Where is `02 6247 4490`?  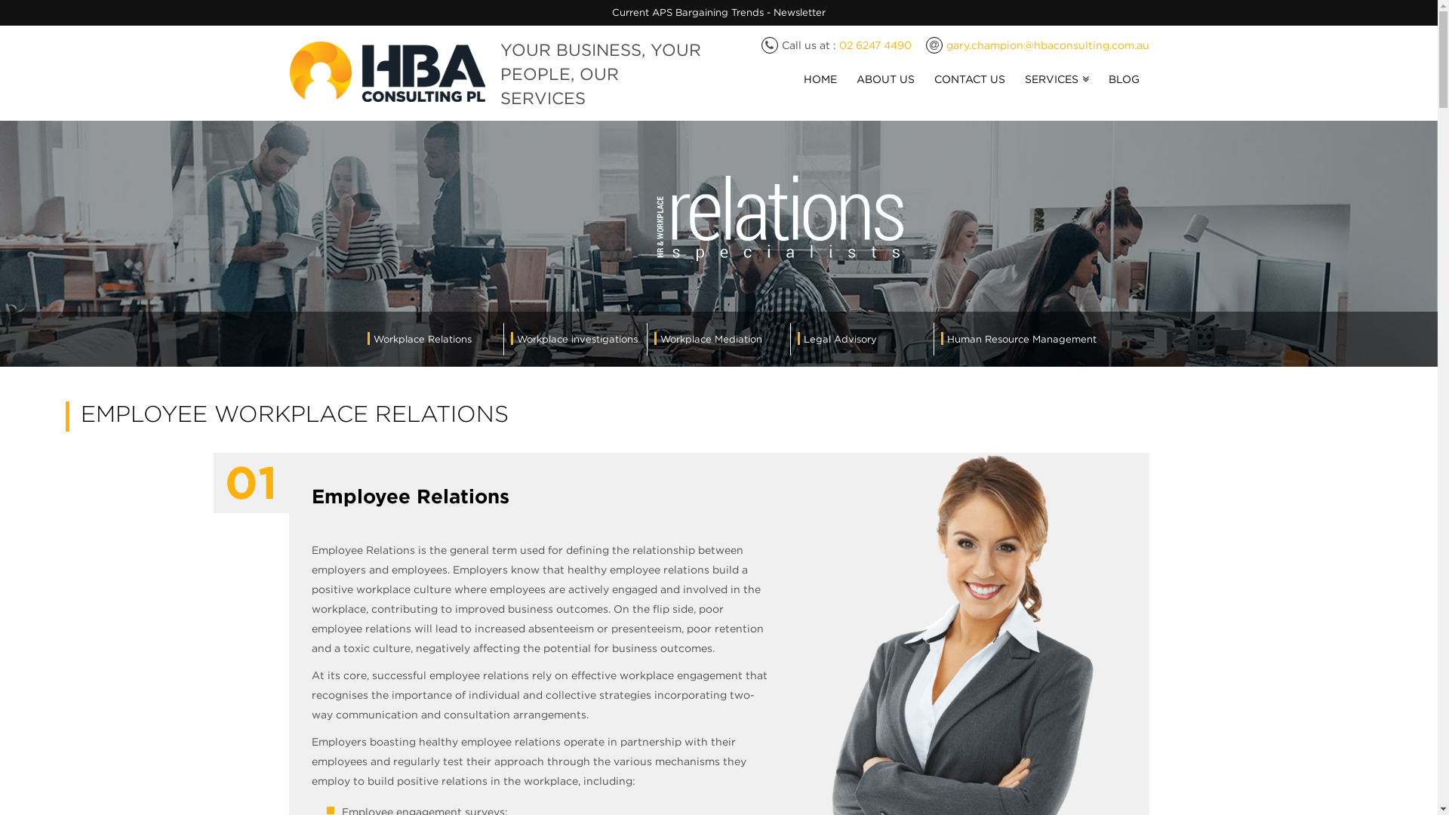
02 6247 4490 is located at coordinates (875, 45).